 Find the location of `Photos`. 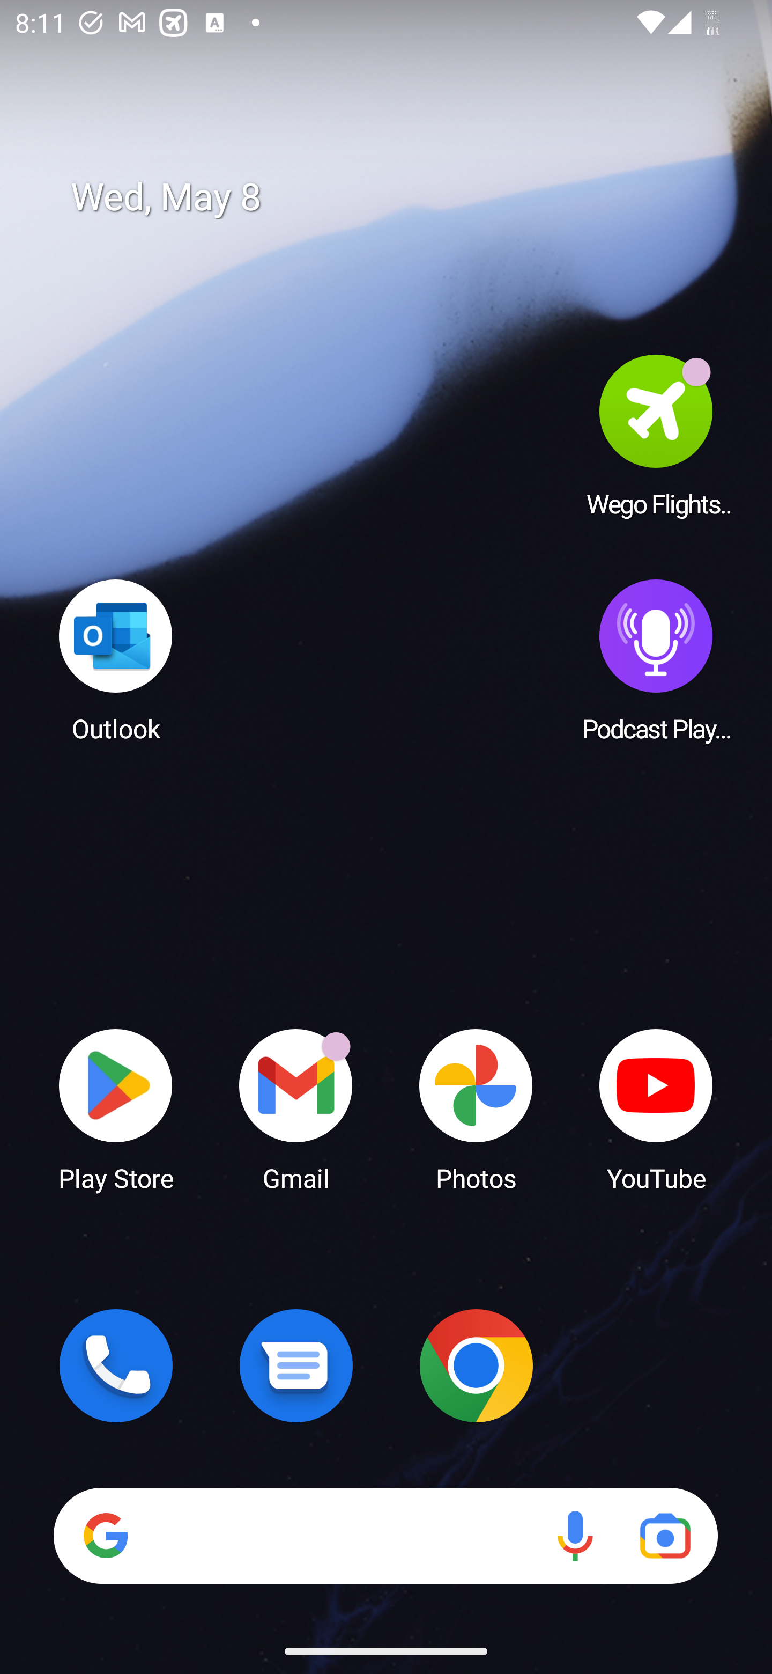

Photos is located at coordinates (476, 1108).